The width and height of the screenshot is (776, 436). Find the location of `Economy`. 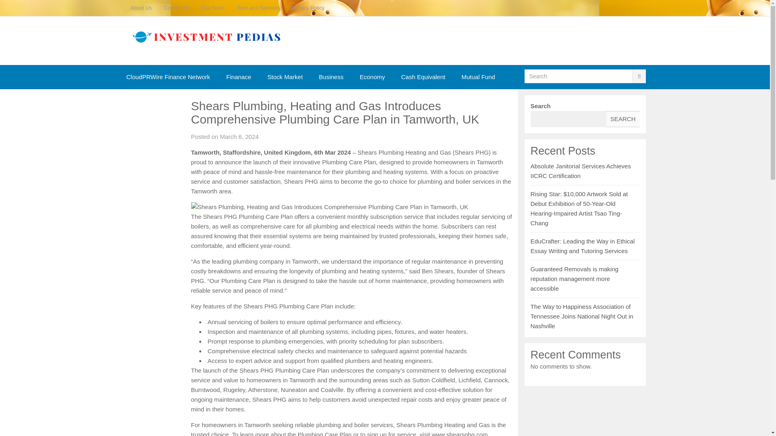

Economy is located at coordinates (372, 77).